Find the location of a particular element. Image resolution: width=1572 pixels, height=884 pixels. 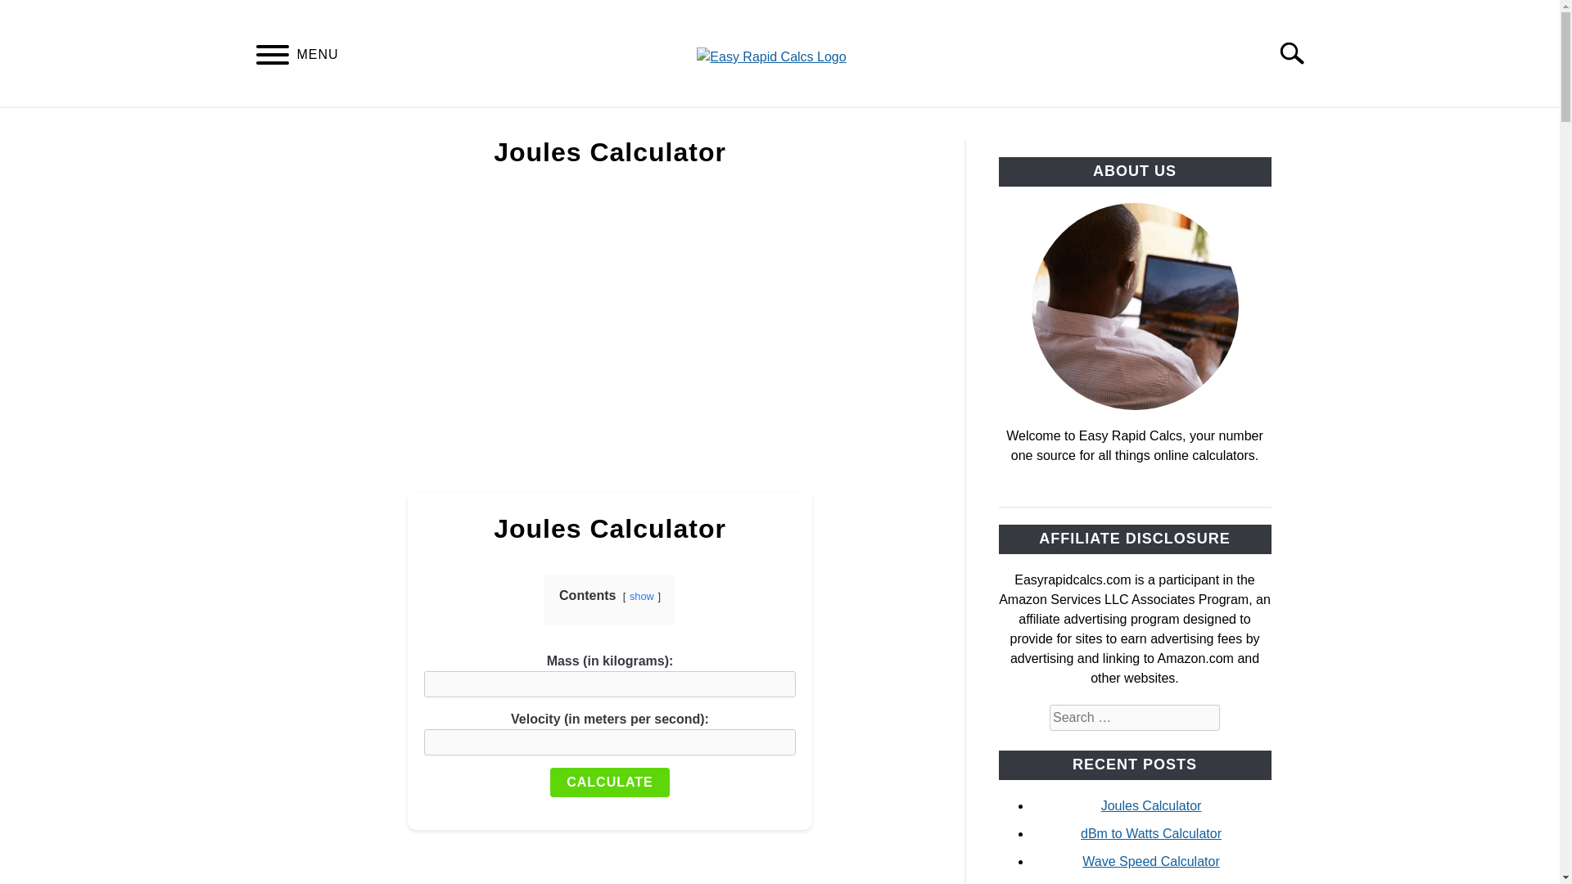

CALCULATE is located at coordinates (609, 783).